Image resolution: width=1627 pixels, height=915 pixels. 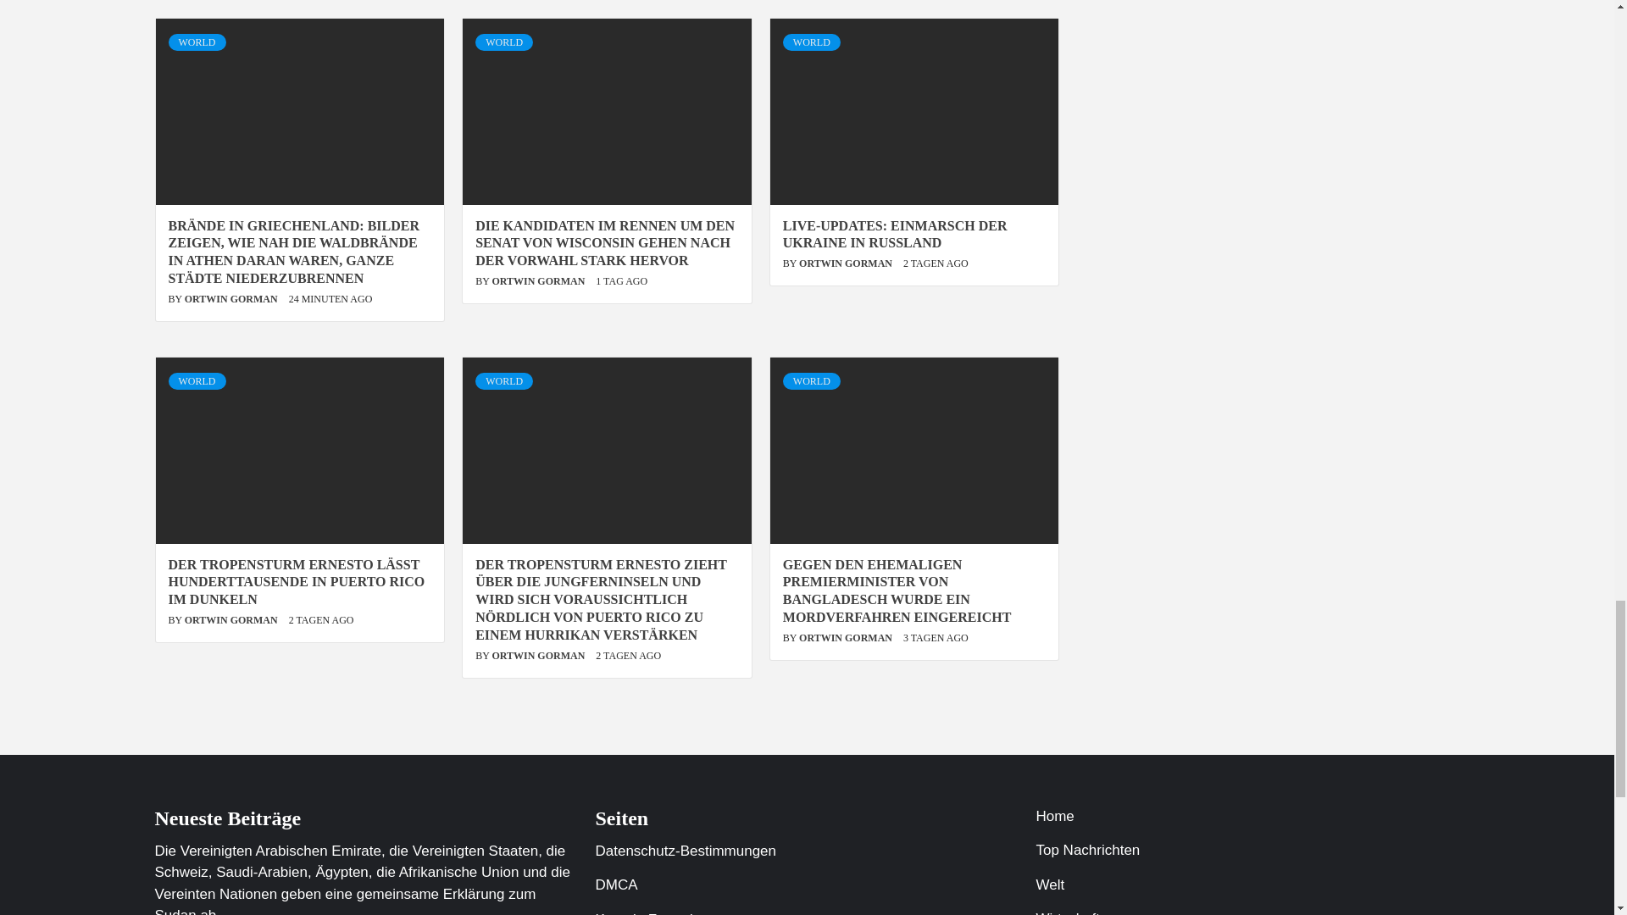 I want to click on WORLD, so click(x=197, y=42).